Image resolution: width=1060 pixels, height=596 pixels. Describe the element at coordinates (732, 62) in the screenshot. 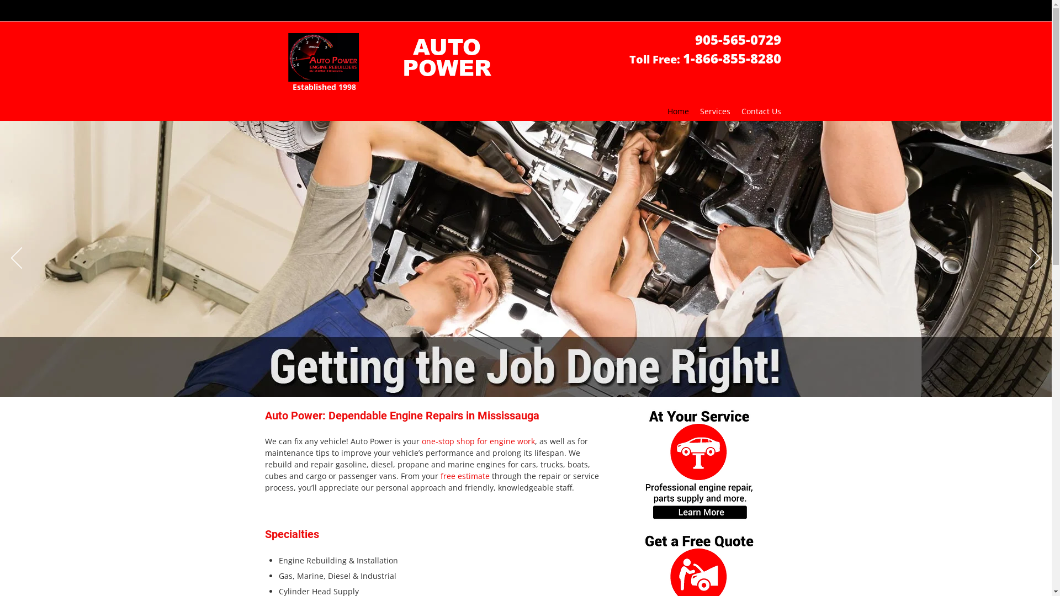

I see `1-866-855-8280` at that location.